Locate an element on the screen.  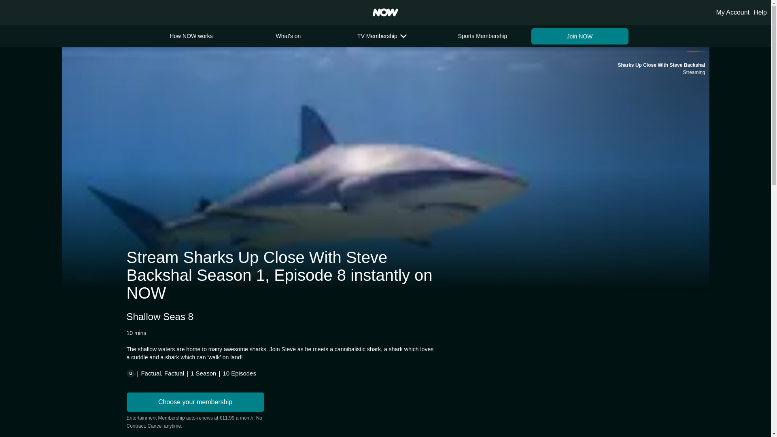
TV Membership is located at coordinates (385, 36).